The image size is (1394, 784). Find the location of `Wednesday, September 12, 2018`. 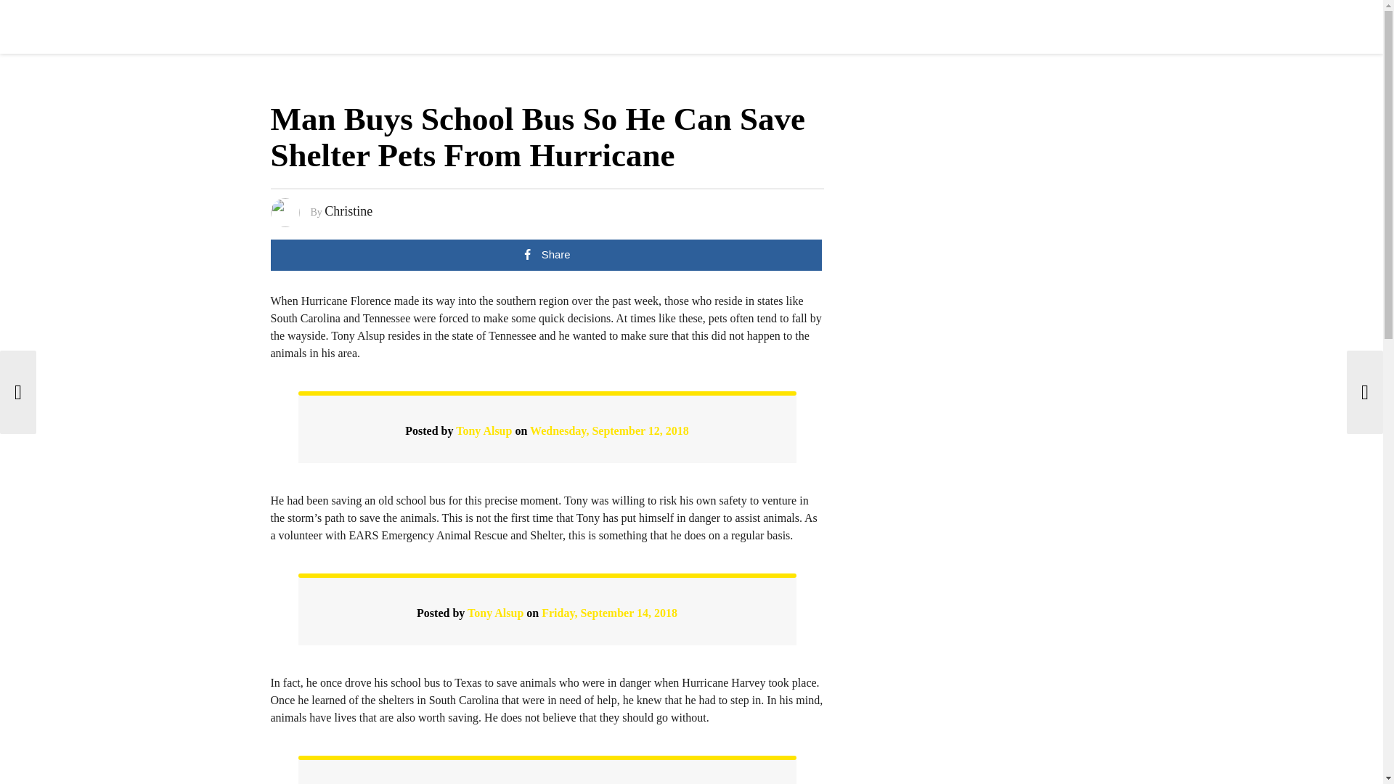

Wednesday, September 12, 2018 is located at coordinates (608, 430).